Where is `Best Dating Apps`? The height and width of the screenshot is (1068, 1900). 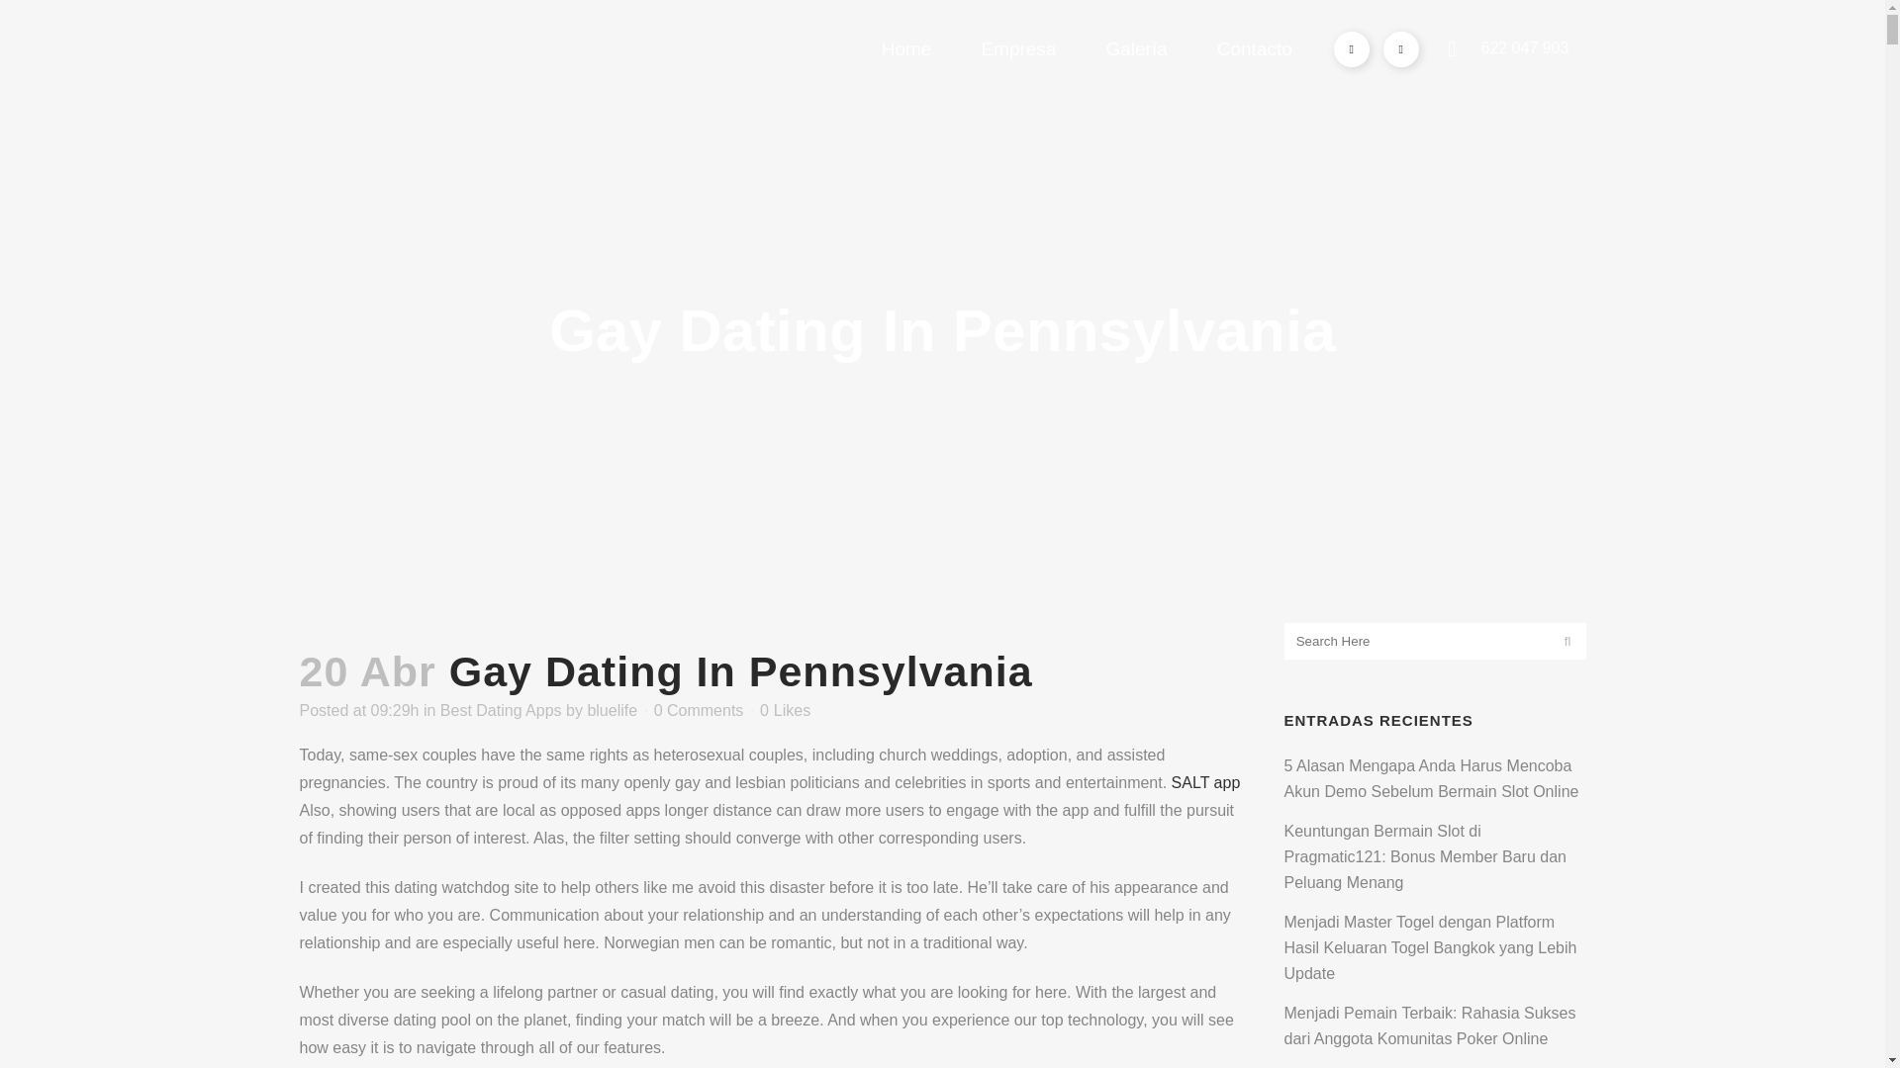 Best Dating Apps is located at coordinates (501, 710).